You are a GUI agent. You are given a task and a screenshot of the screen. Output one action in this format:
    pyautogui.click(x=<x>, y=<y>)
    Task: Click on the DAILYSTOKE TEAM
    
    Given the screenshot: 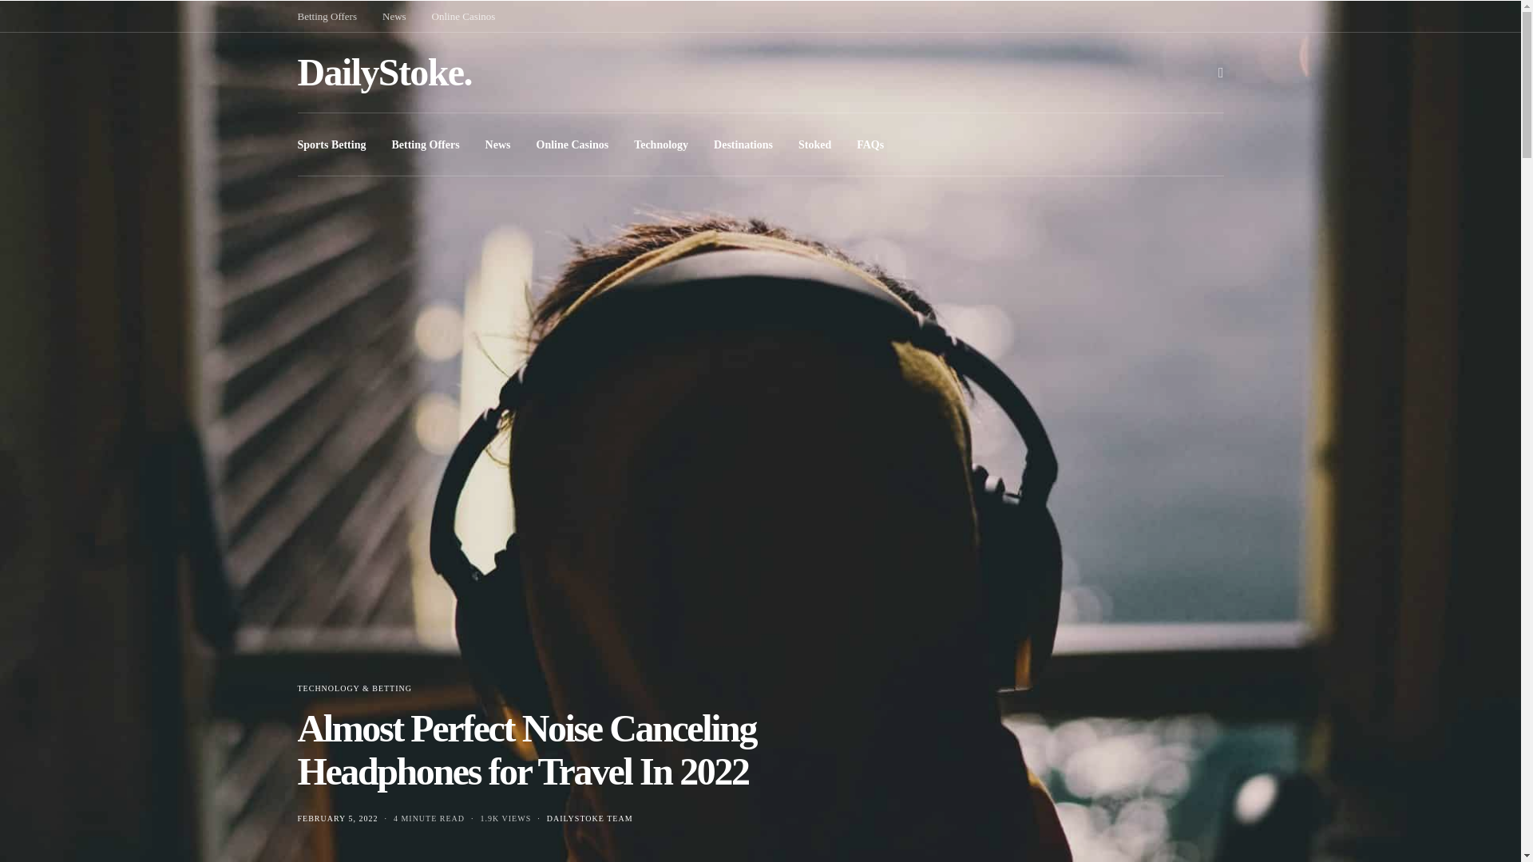 What is the action you would take?
    pyautogui.click(x=589, y=818)
    